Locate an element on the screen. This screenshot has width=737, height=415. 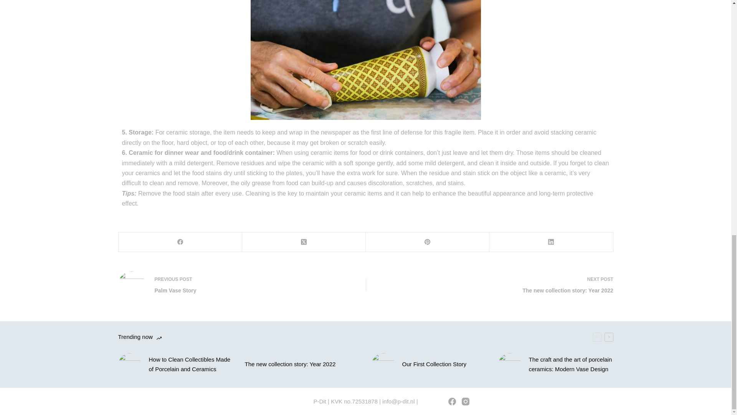
The new collection story: Year 2022 is located at coordinates (290, 364).